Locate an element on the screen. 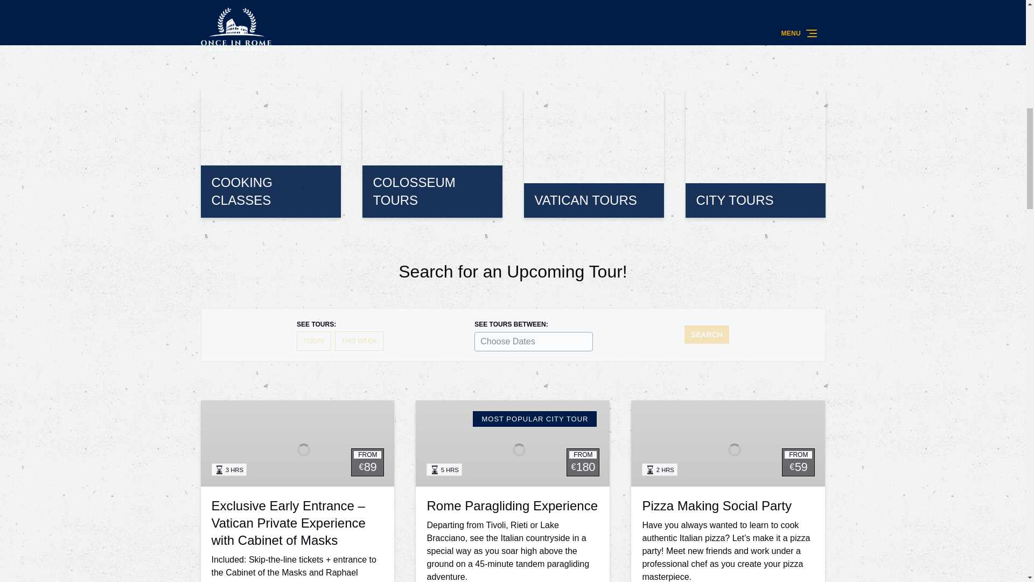 The height and width of the screenshot is (582, 1034). Search is located at coordinates (707, 334).